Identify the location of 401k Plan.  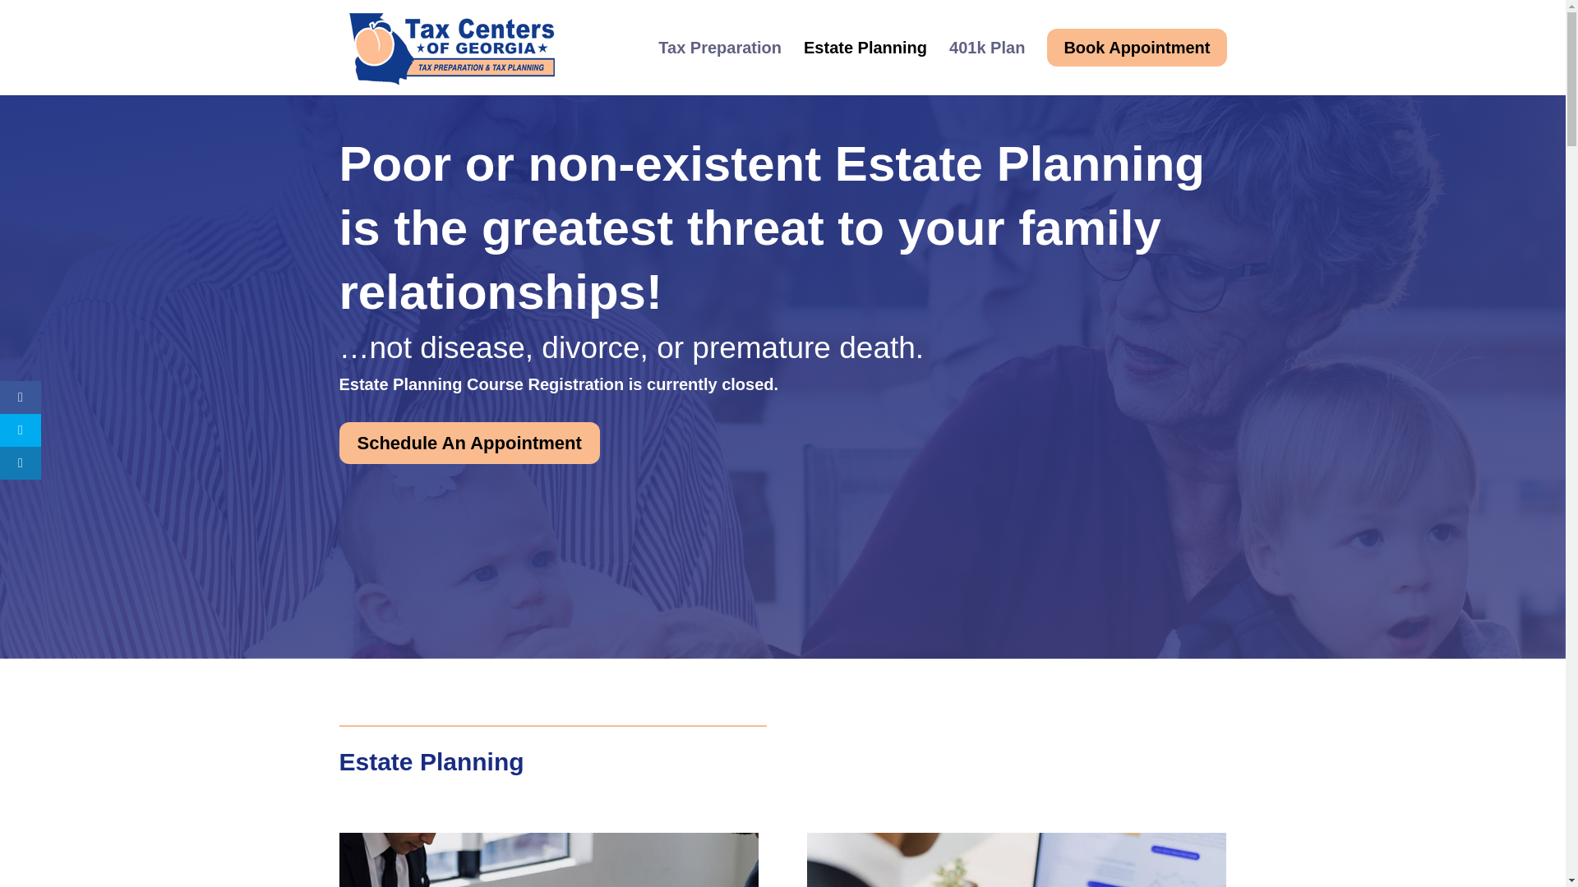
(986, 62).